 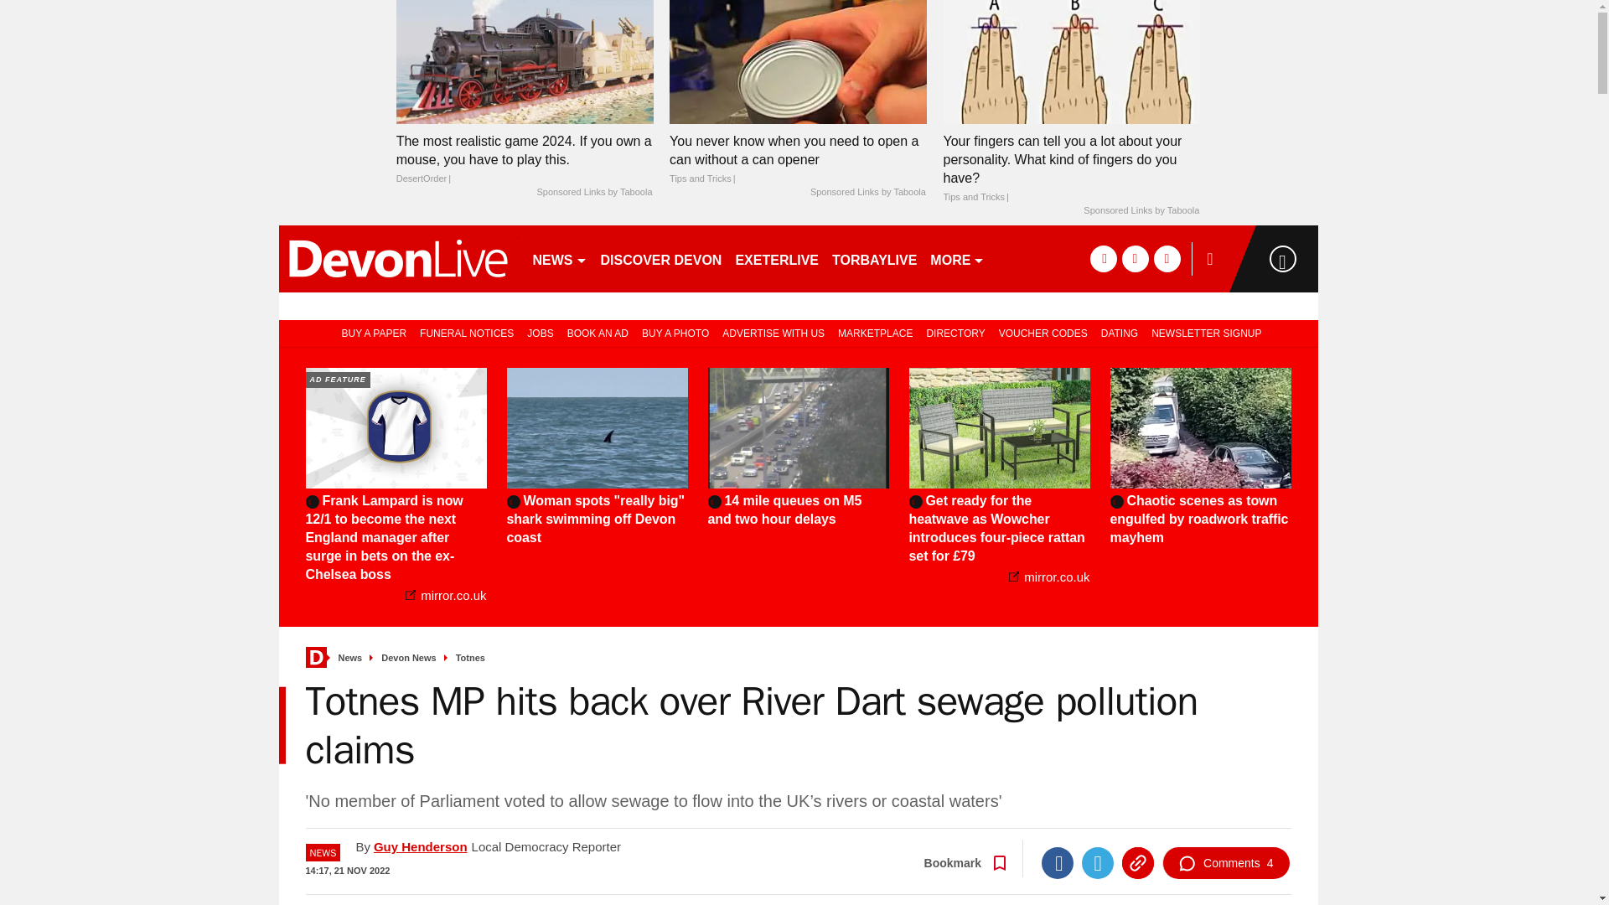 I want to click on twitter, so click(x=1135, y=258).